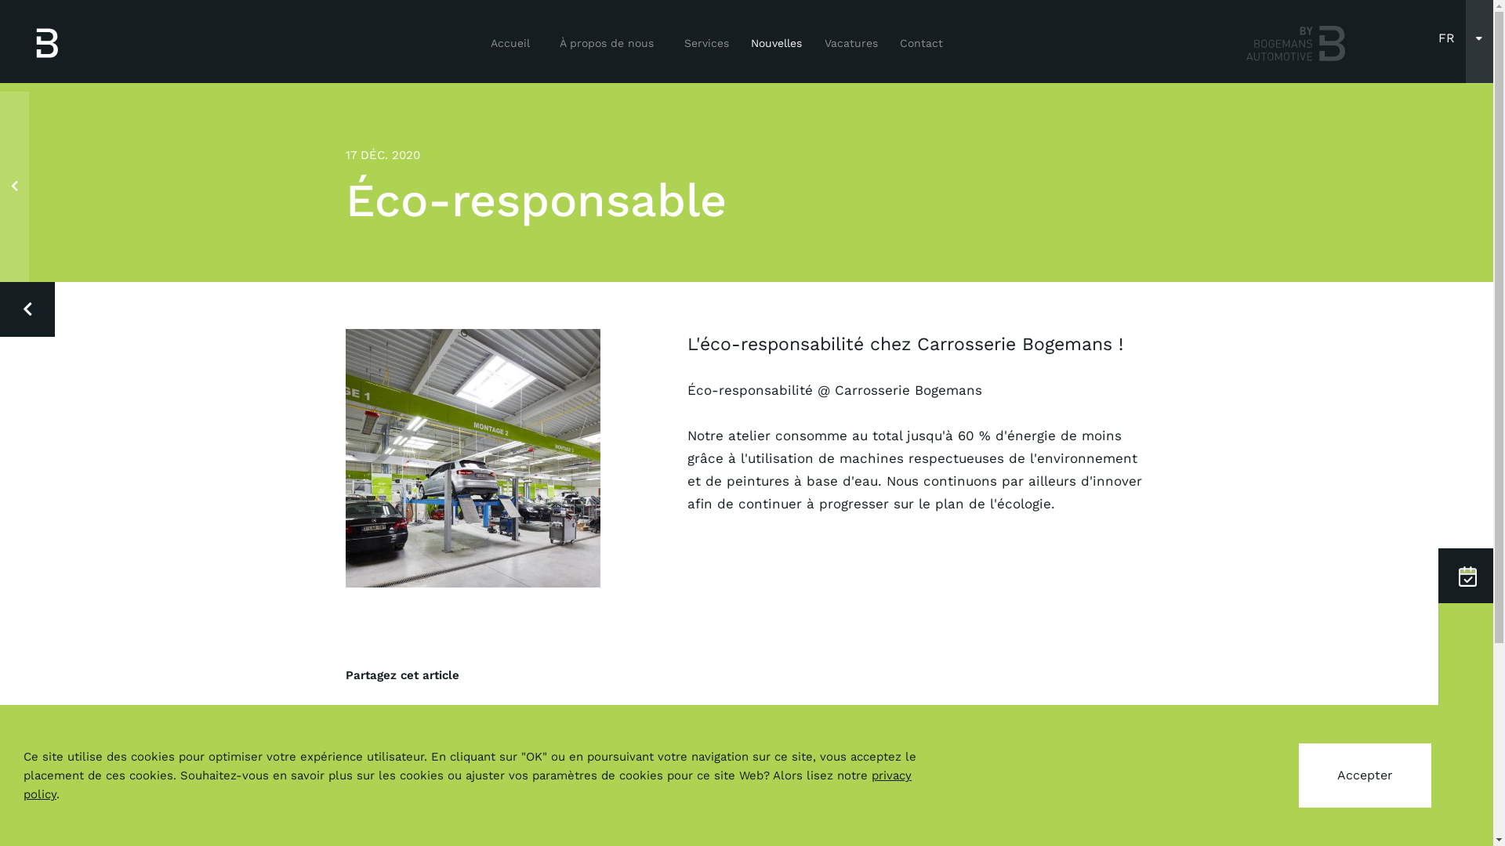 This screenshot has width=1505, height=846. What do you see at coordinates (1447, 38) in the screenshot?
I see `FR` at bounding box center [1447, 38].